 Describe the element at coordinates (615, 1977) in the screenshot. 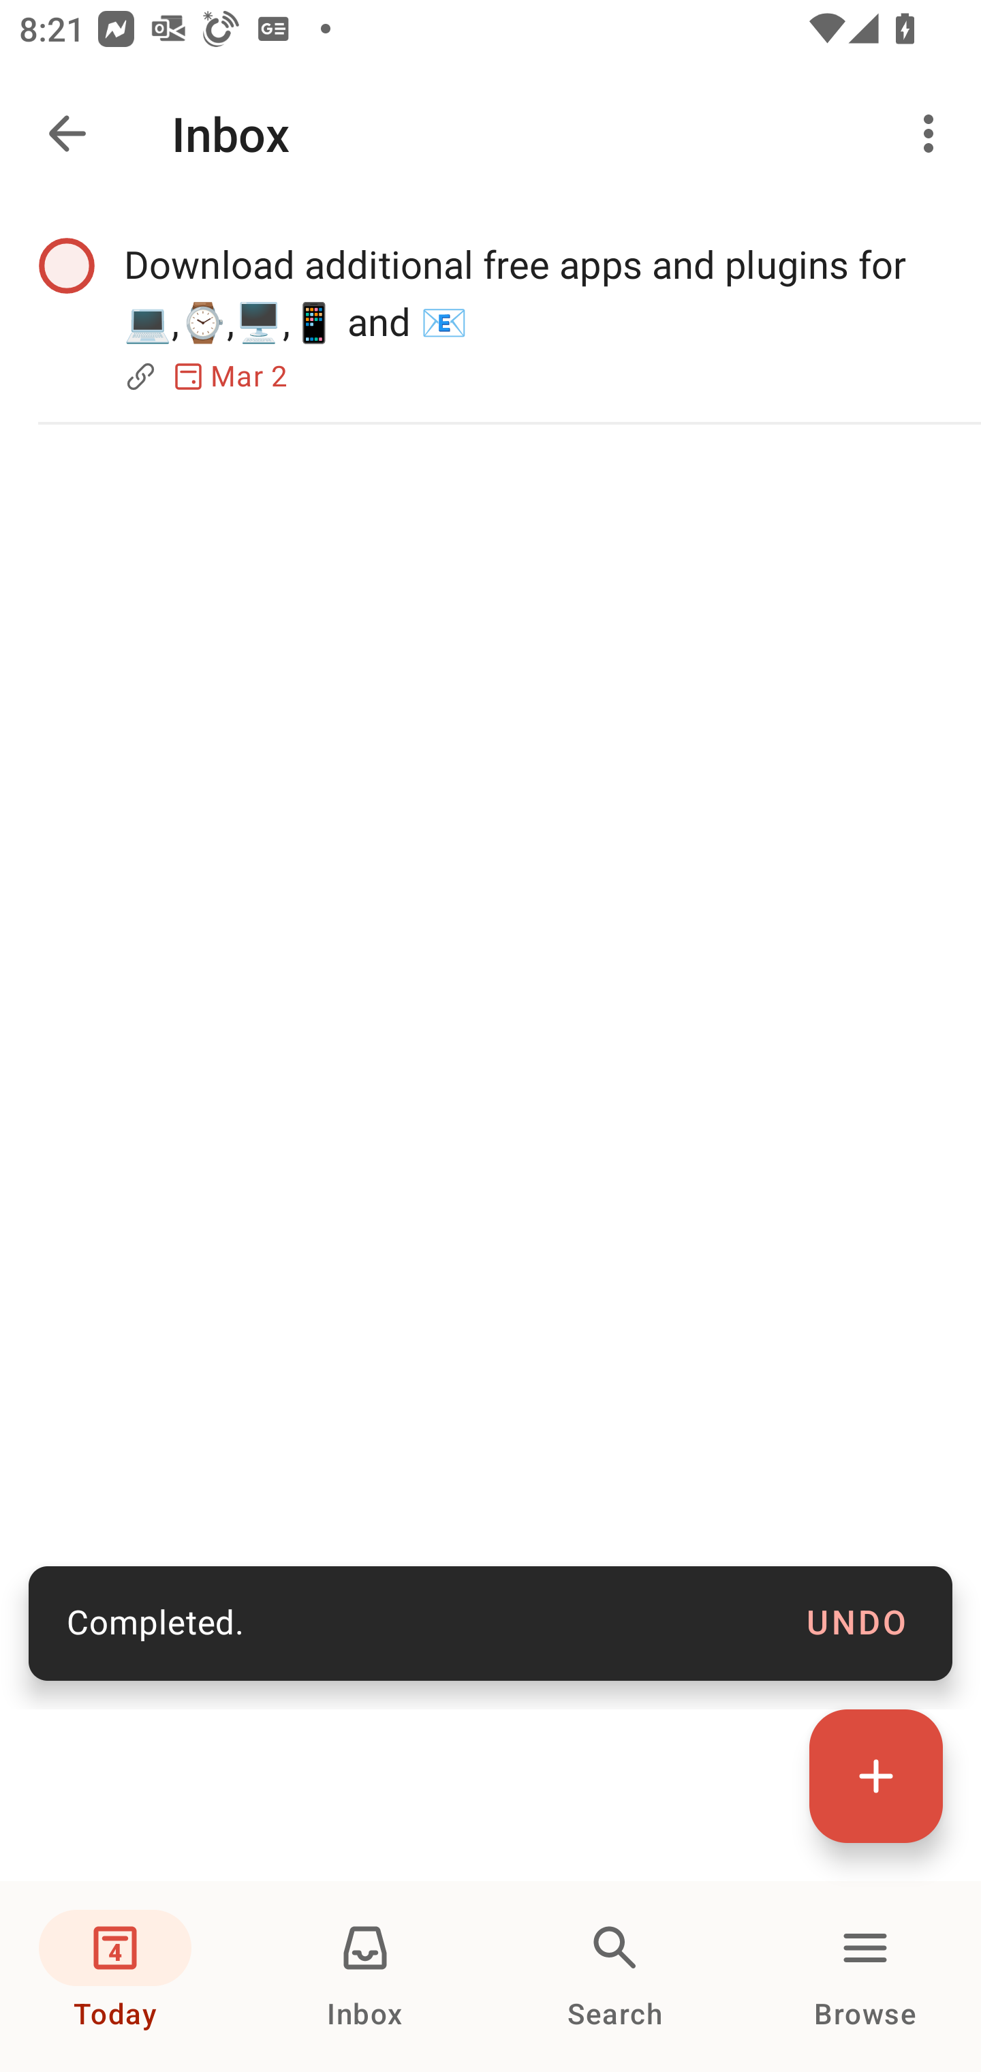

I see `Search` at that location.